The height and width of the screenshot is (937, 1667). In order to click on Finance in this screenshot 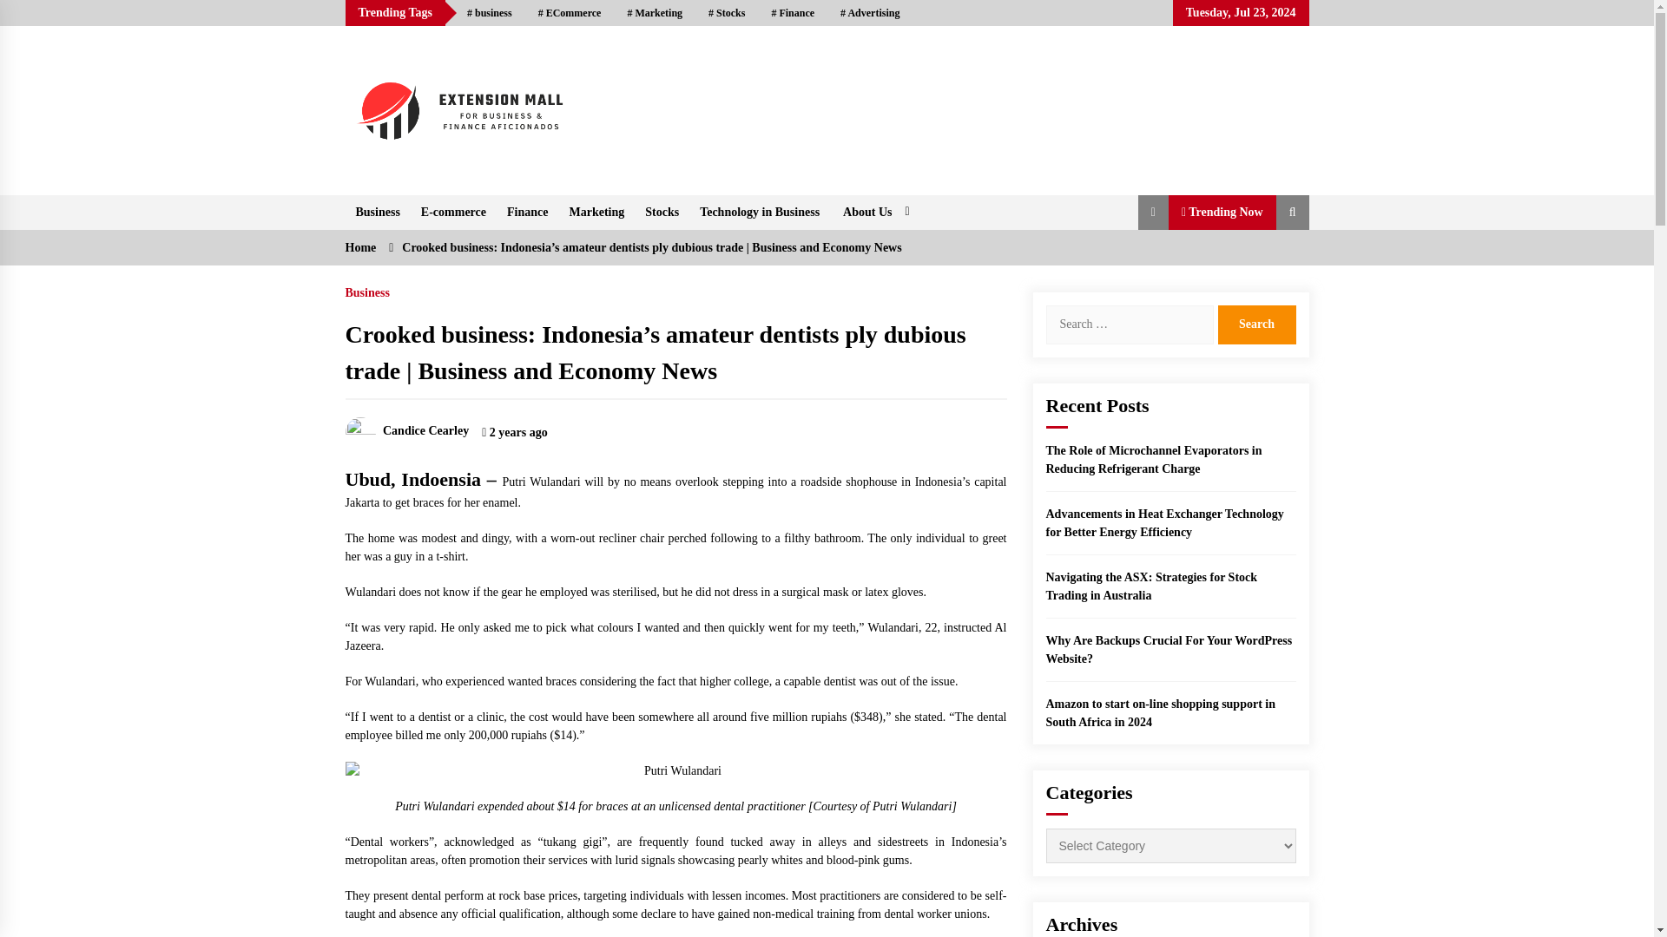, I will do `click(792, 13)`.